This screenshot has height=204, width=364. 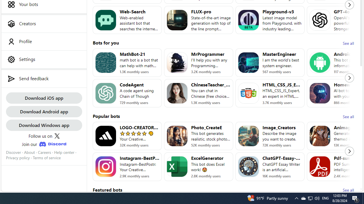 I want to click on Bot image for GPT-4o, so click(x=320, y=20).